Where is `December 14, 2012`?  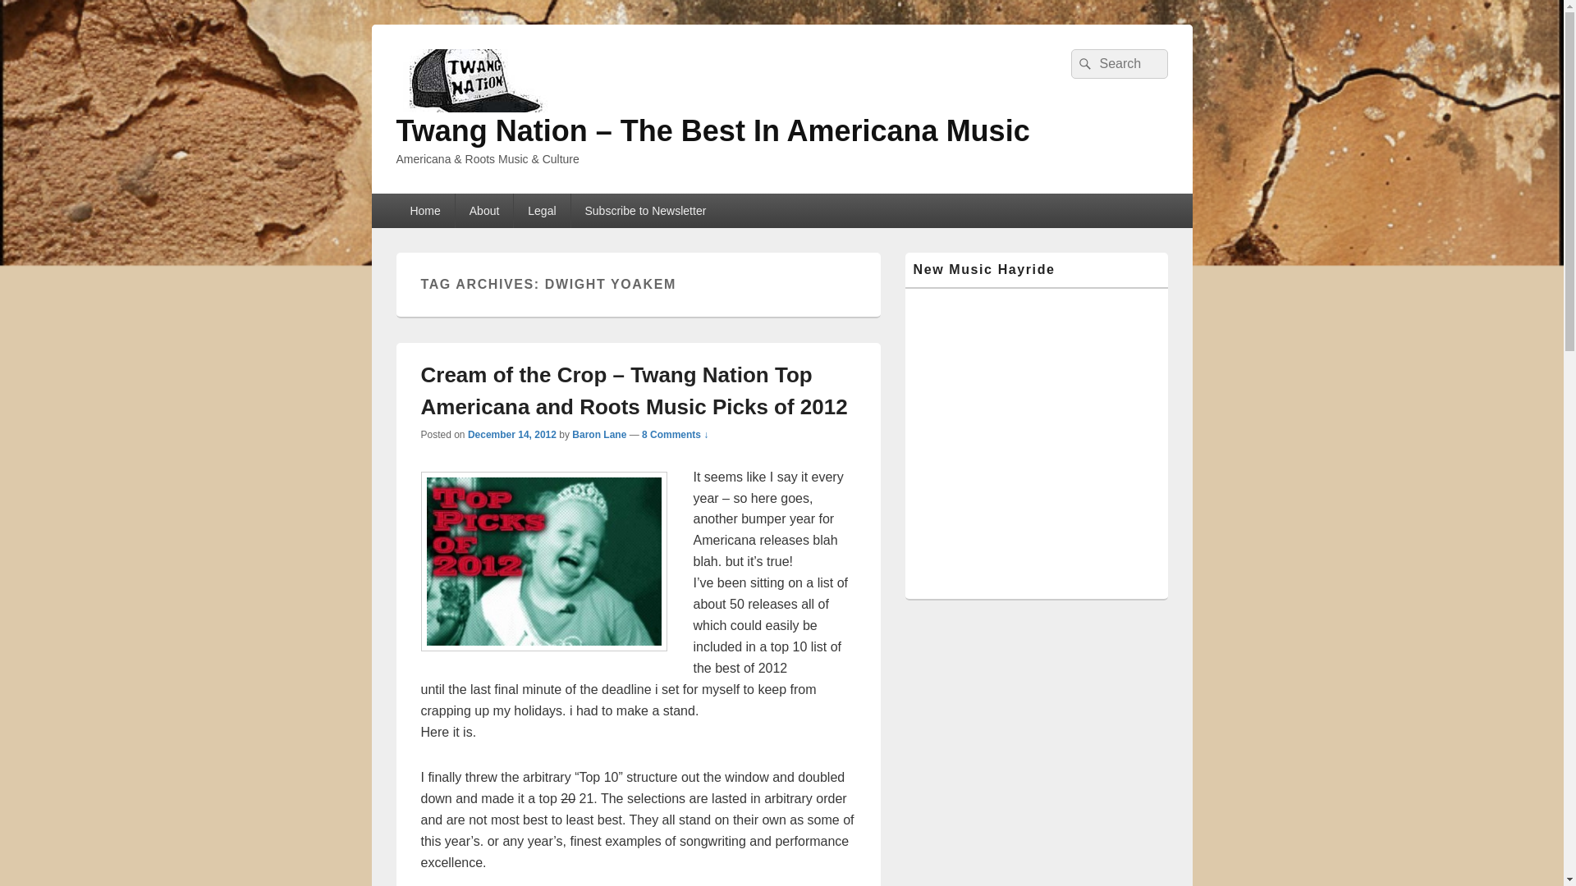
December 14, 2012 is located at coordinates (512, 434).